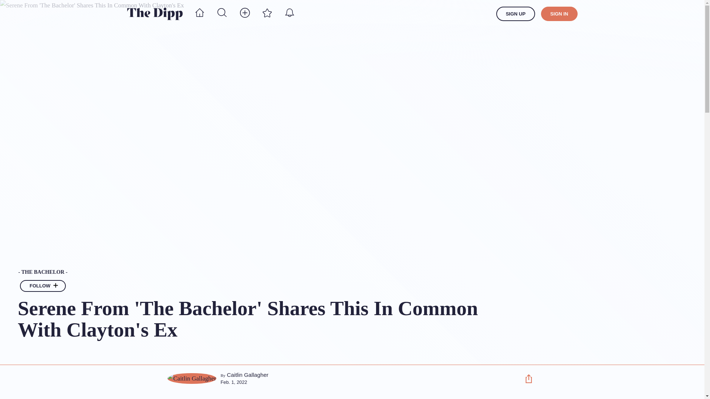  I want to click on SIGN UP, so click(515, 14).